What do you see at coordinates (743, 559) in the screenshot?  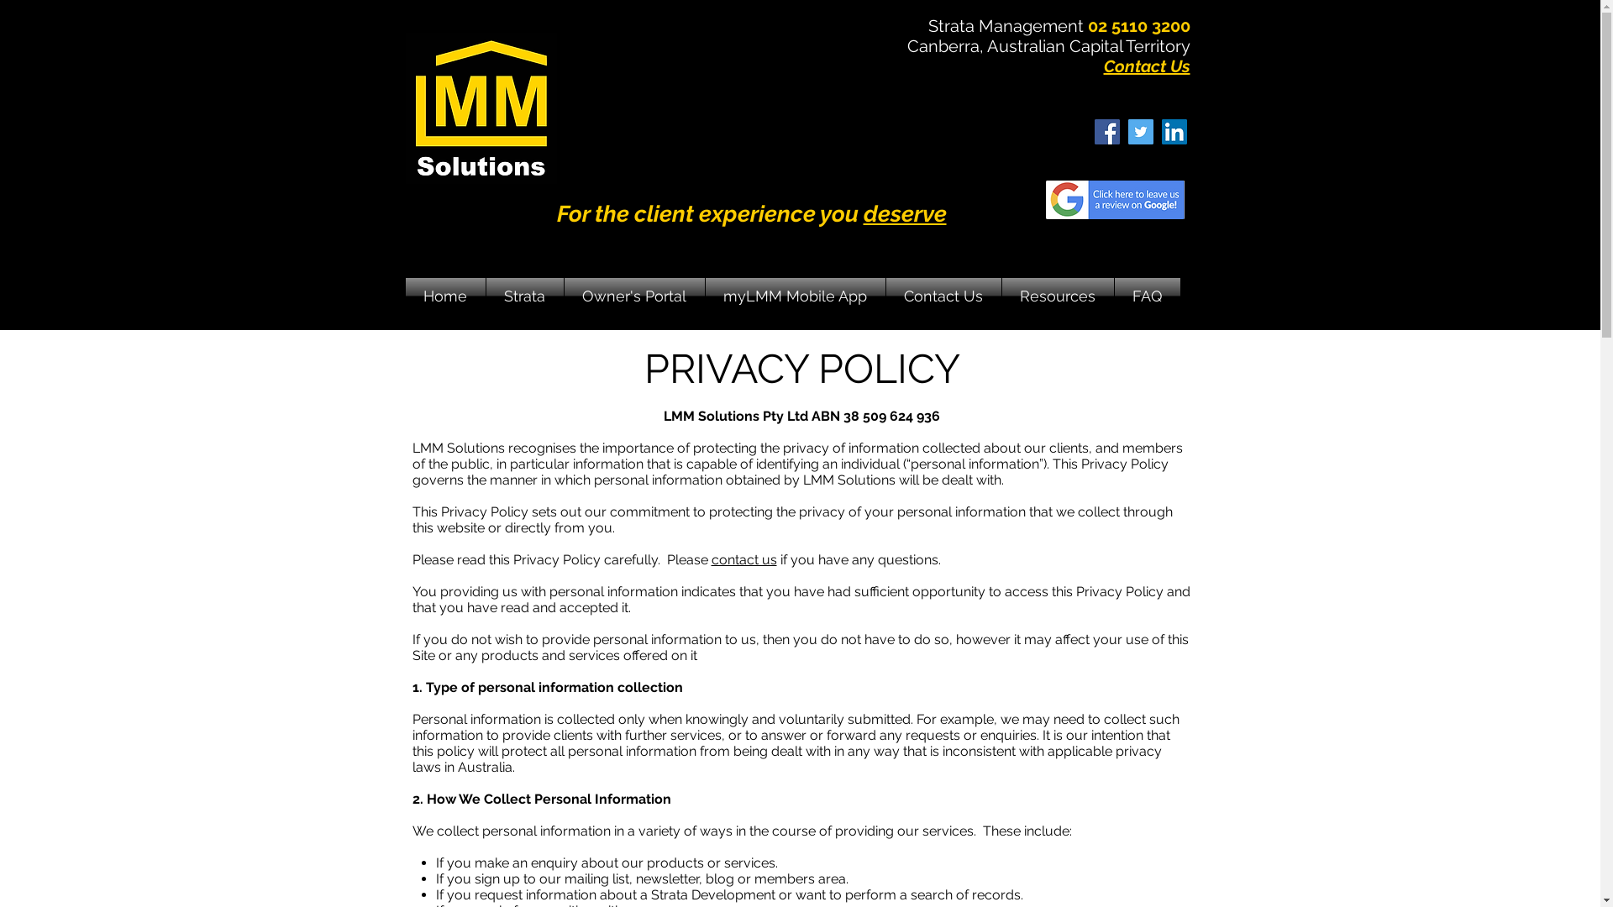 I see `contact us` at bounding box center [743, 559].